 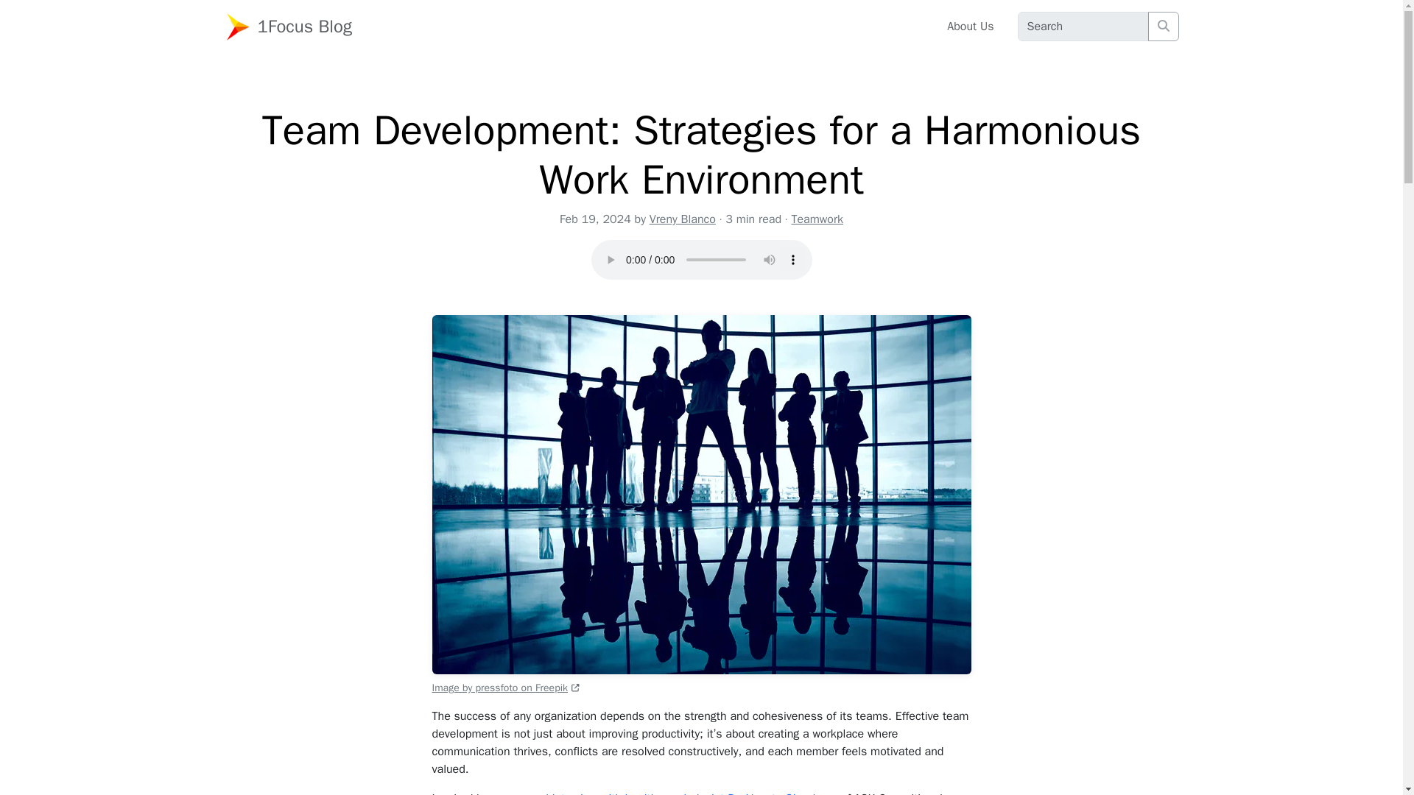 What do you see at coordinates (505, 688) in the screenshot?
I see `Image by pressfoto on Freepik` at bounding box center [505, 688].